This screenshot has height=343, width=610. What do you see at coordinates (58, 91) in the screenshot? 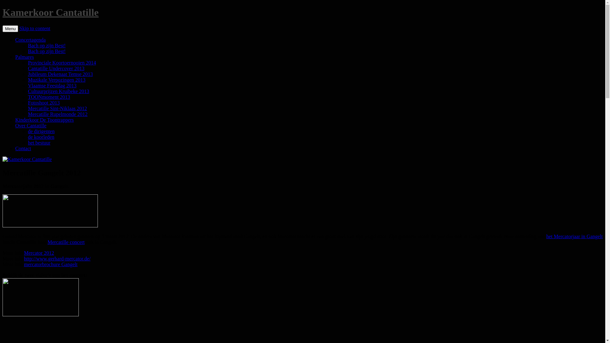
I see `Cultuurprijzen Kruibeke 2013` at bounding box center [58, 91].